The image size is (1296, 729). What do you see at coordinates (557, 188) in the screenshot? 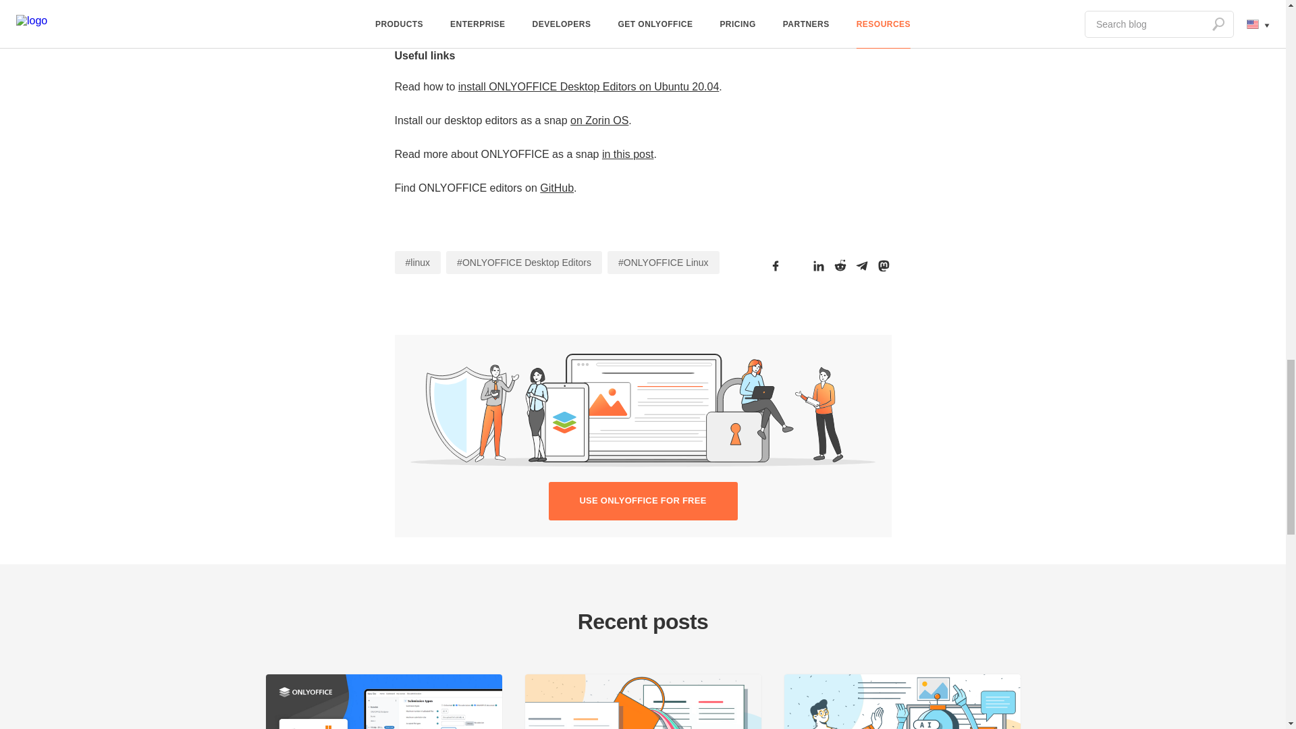
I see `GitHub` at bounding box center [557, 188].